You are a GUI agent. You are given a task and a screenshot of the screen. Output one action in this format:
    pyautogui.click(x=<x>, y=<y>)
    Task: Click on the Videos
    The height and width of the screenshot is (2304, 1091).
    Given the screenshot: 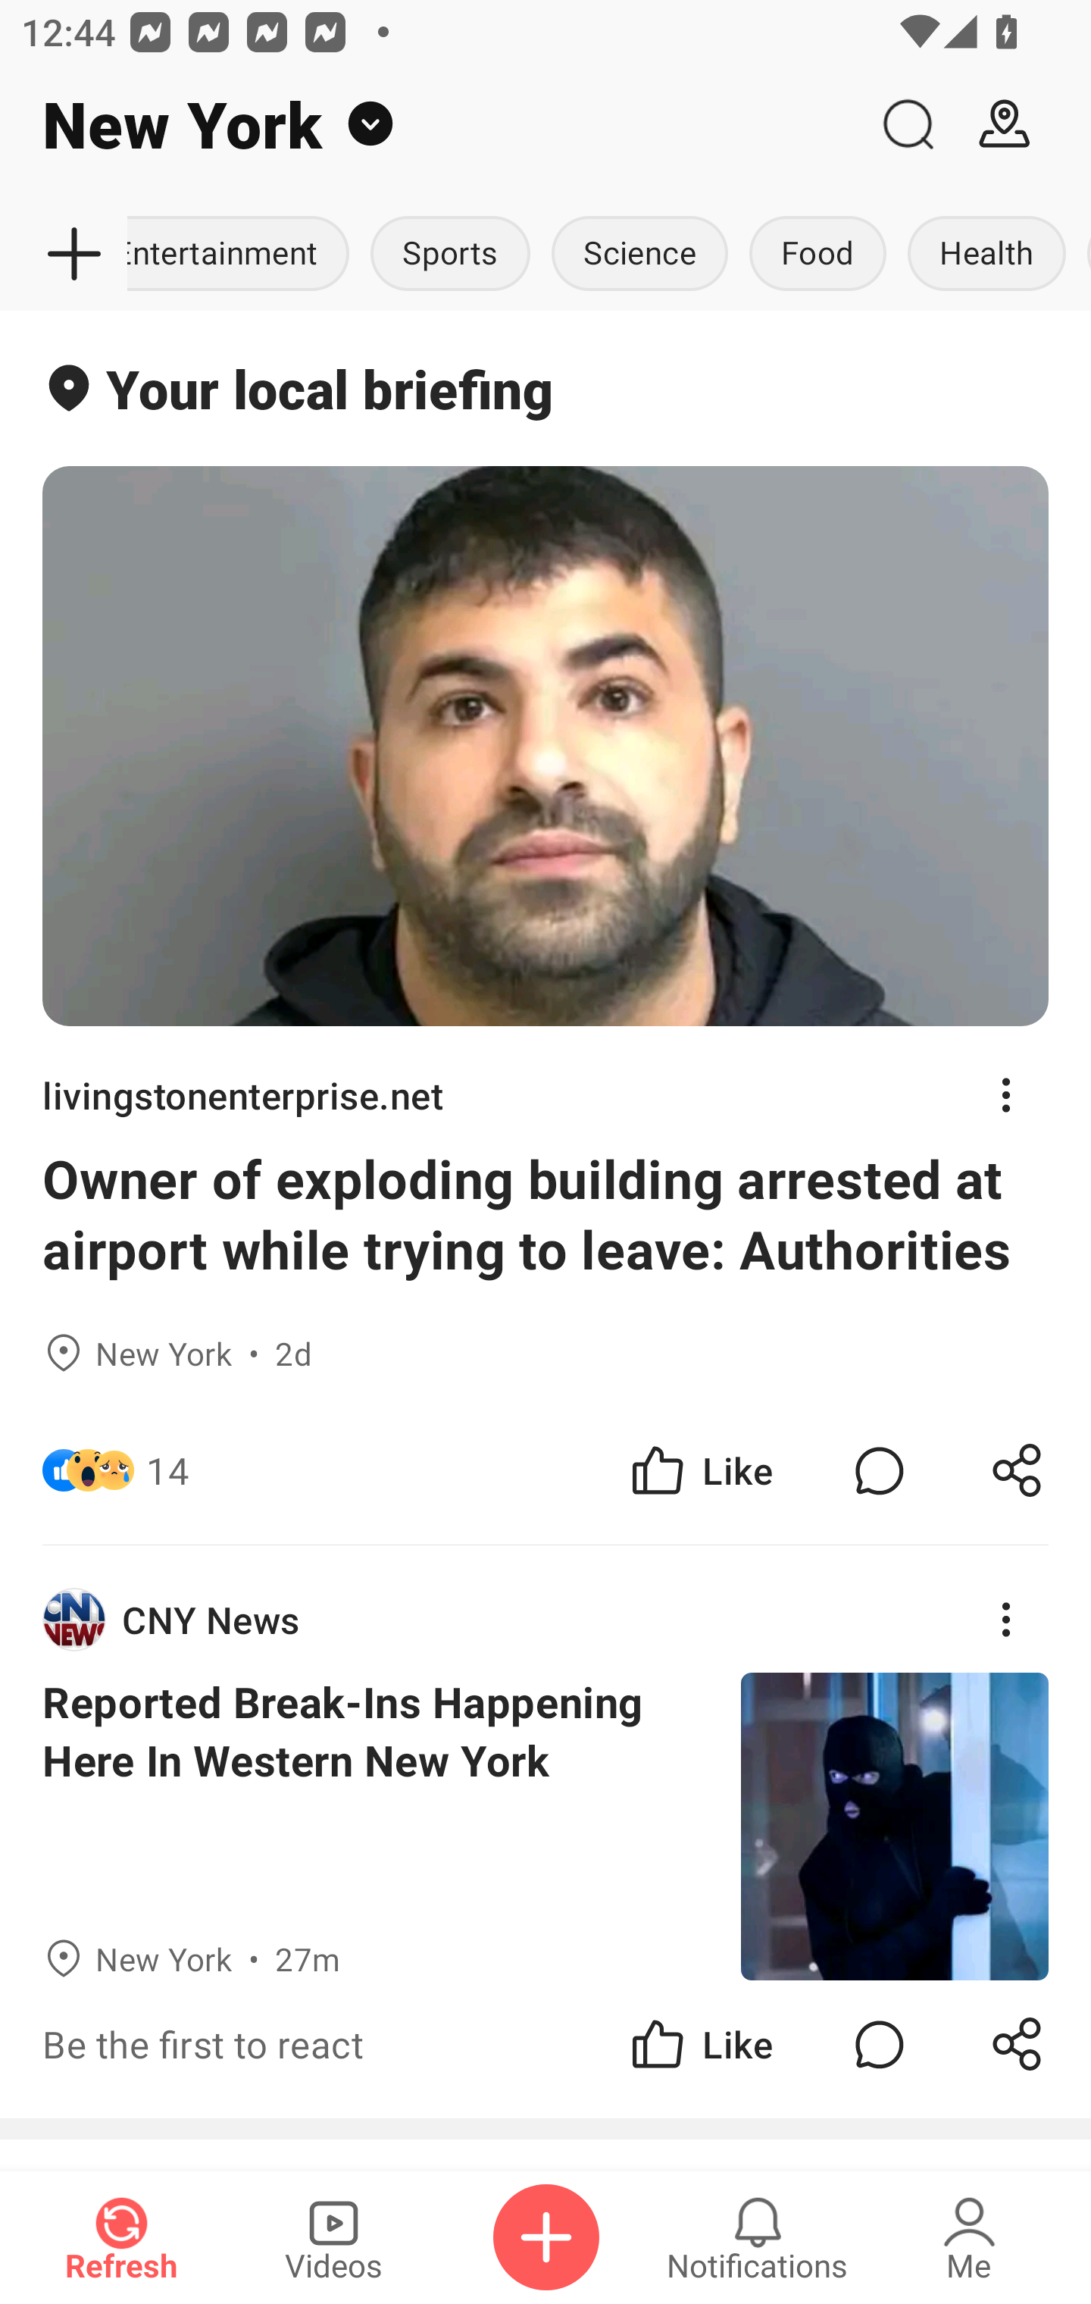 What is the action you would take?
    pyautogui.click(x=333, y=2237)
    